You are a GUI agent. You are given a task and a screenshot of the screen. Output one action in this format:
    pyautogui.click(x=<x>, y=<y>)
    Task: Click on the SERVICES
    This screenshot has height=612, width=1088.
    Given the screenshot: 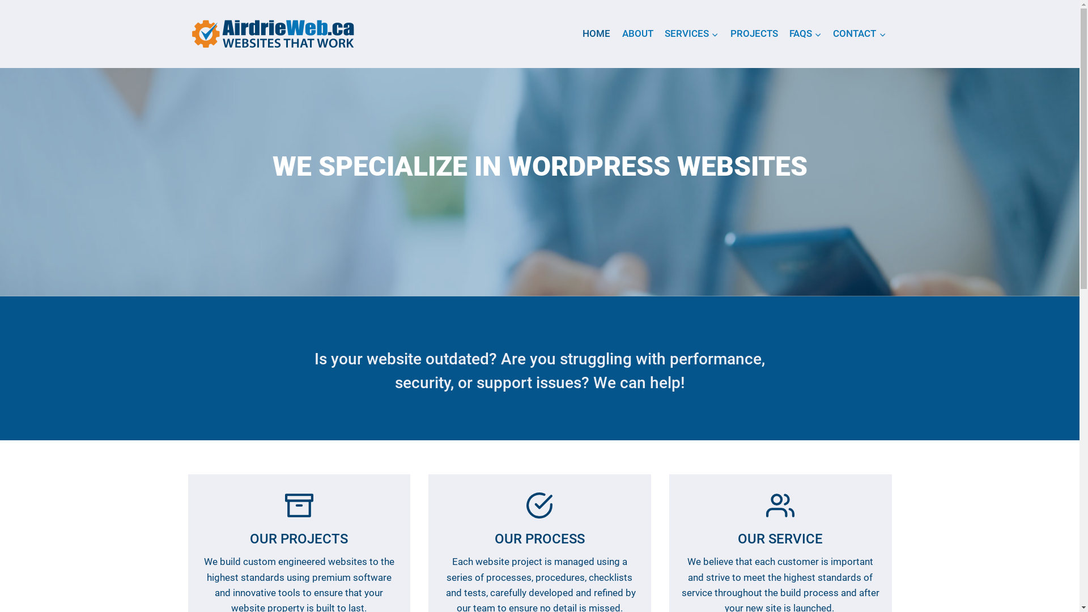 What is the action you would take?
    pyautogui.click(x=691, y=34)
    